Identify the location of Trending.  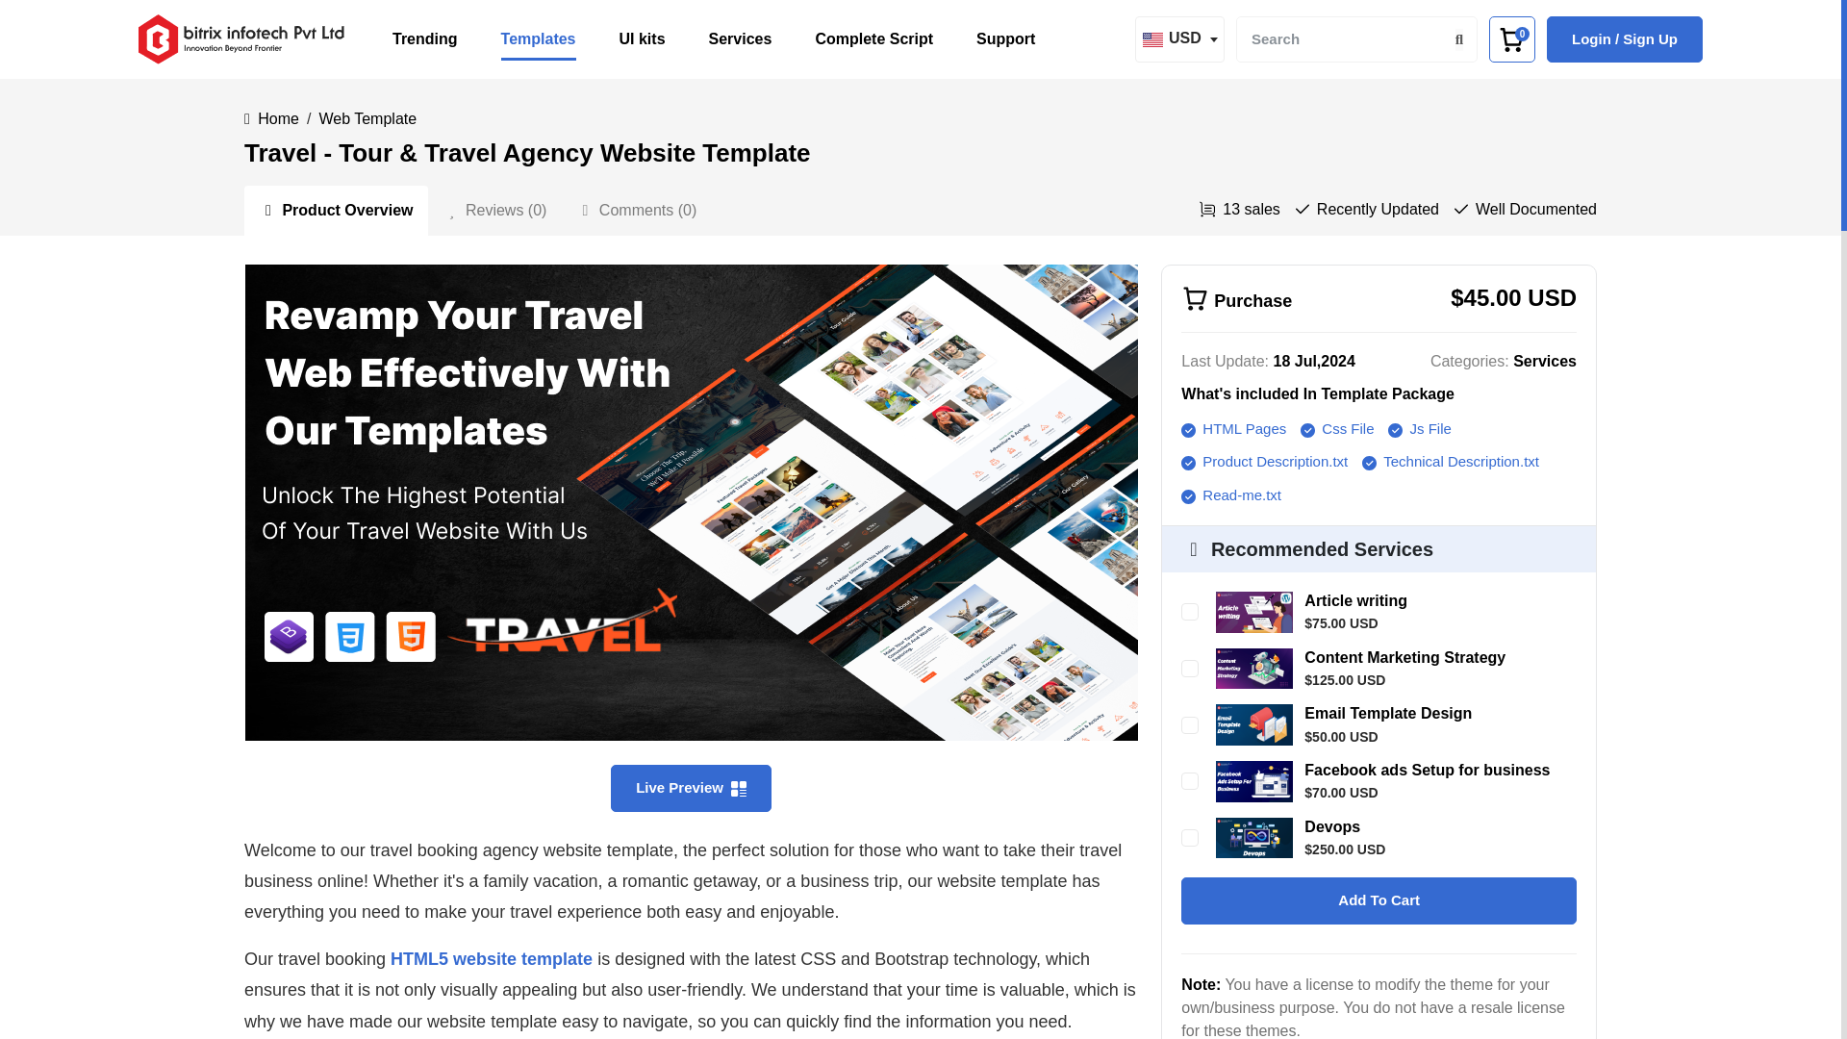
(425, 38).